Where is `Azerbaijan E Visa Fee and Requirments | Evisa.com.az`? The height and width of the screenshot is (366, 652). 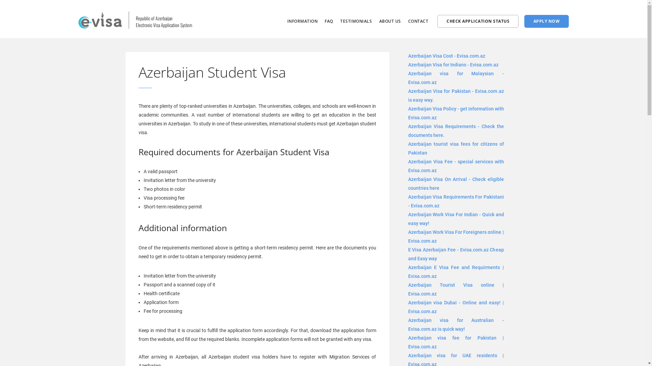 Azerbaijan E Visa Fee and Requirments | Evisa.com.az is located at coordinates (456, 272).